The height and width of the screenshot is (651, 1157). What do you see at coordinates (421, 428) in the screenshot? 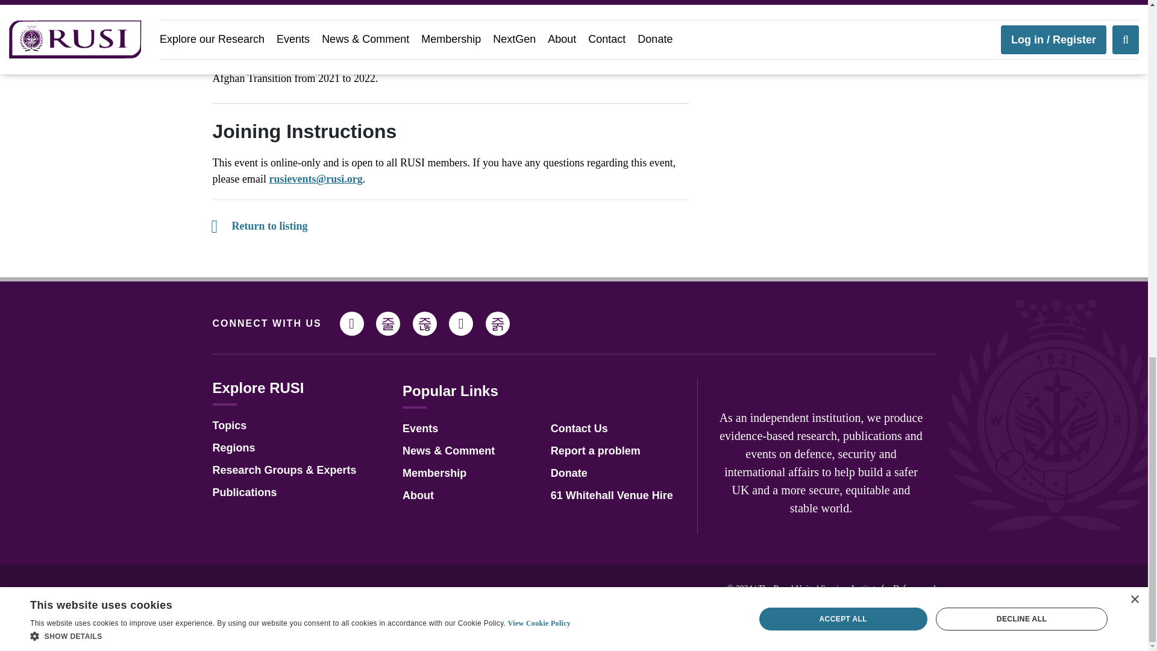
I see `Events` at bounding box center [421, 428].